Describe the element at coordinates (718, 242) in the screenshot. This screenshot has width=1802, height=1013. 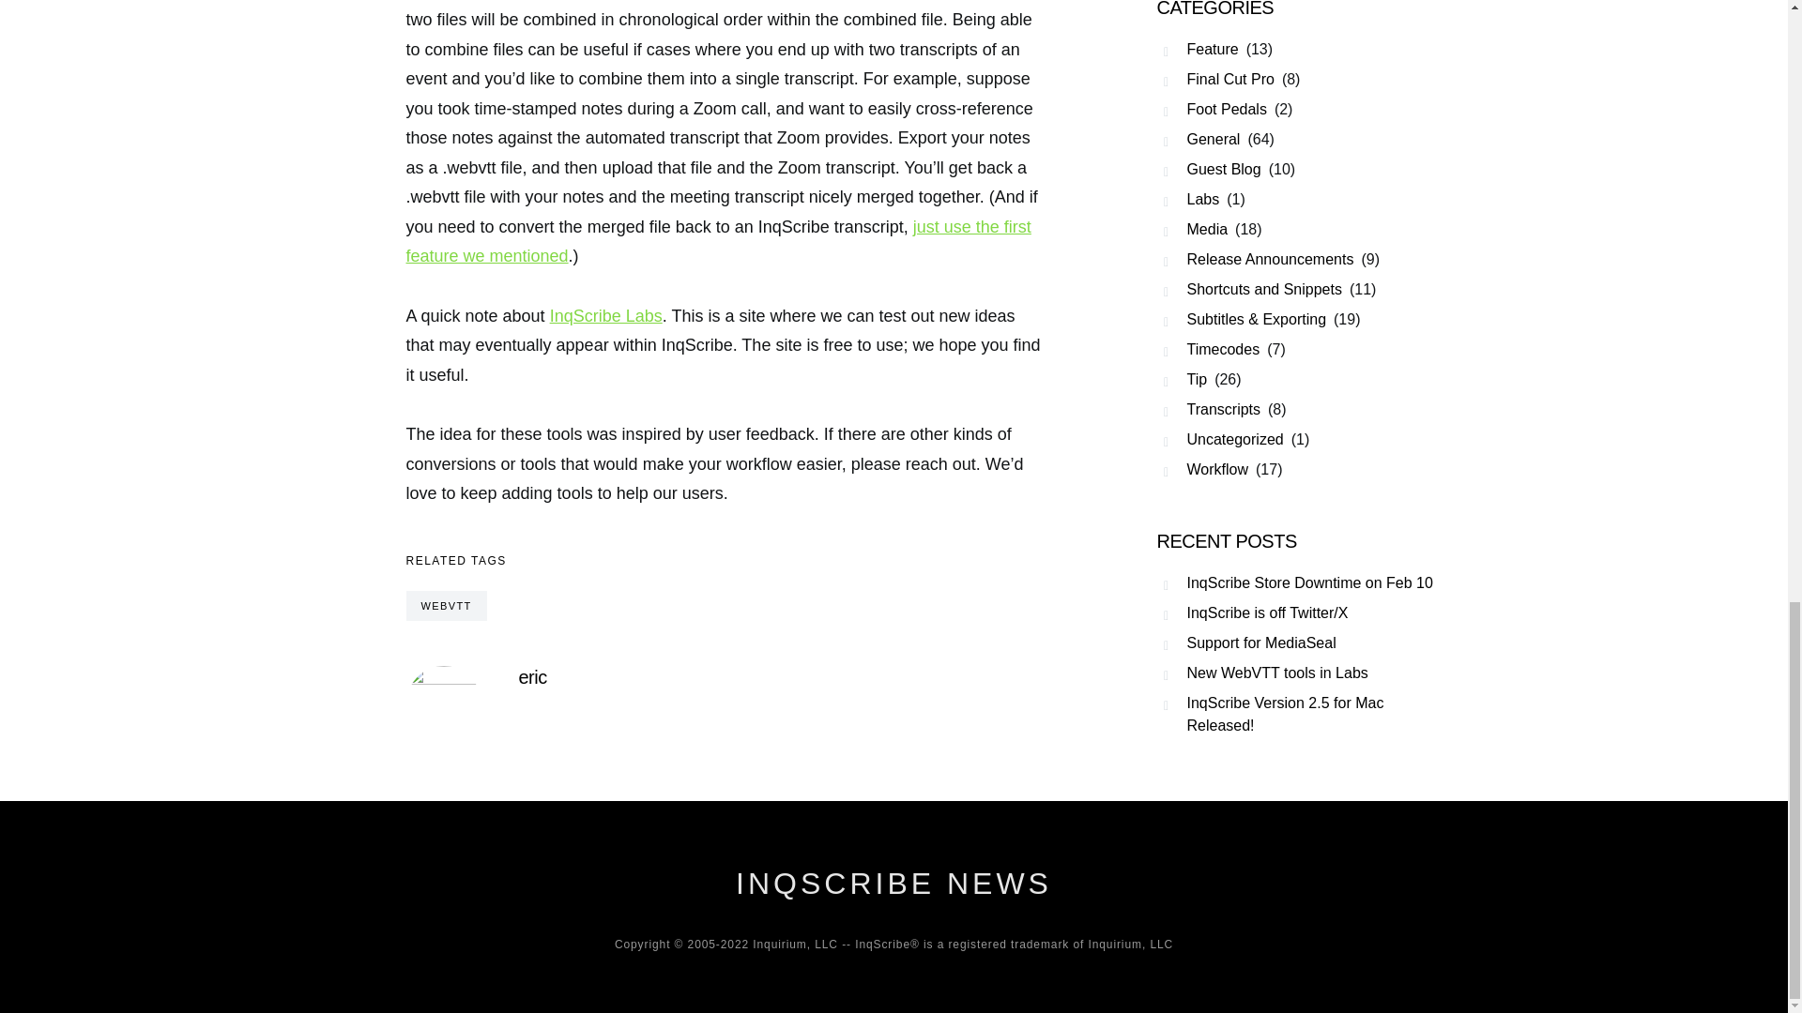
I see `just use the first feature we mentioned` at that location.